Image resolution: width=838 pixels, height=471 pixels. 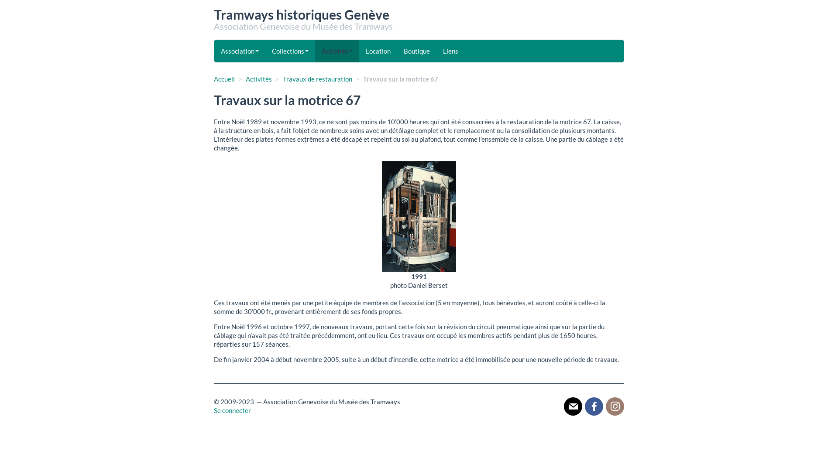 I want to click on Facebook, so click(x=594, y=406).